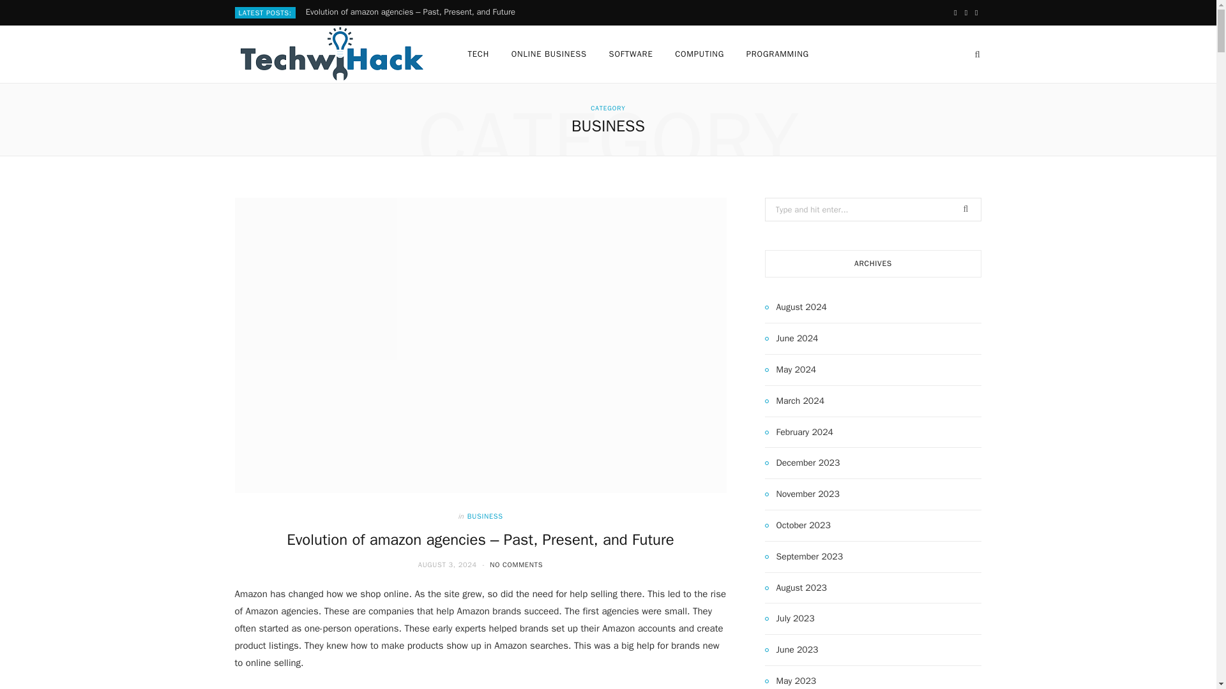 The height and width of the screenshot is (689, 1226). What do you see at coordinates (516, 565) in the screenshot?
I see `NO COMMENTS` at bounding box center [516, 565].